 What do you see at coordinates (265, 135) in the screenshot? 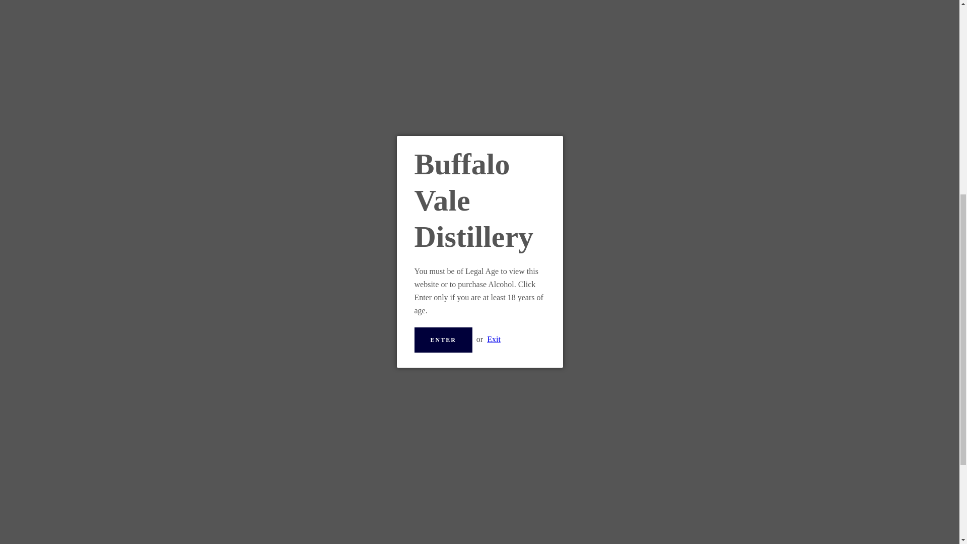
I see `Buffalo Vale Distillery on Instagram` at bounding box center [265, 135].